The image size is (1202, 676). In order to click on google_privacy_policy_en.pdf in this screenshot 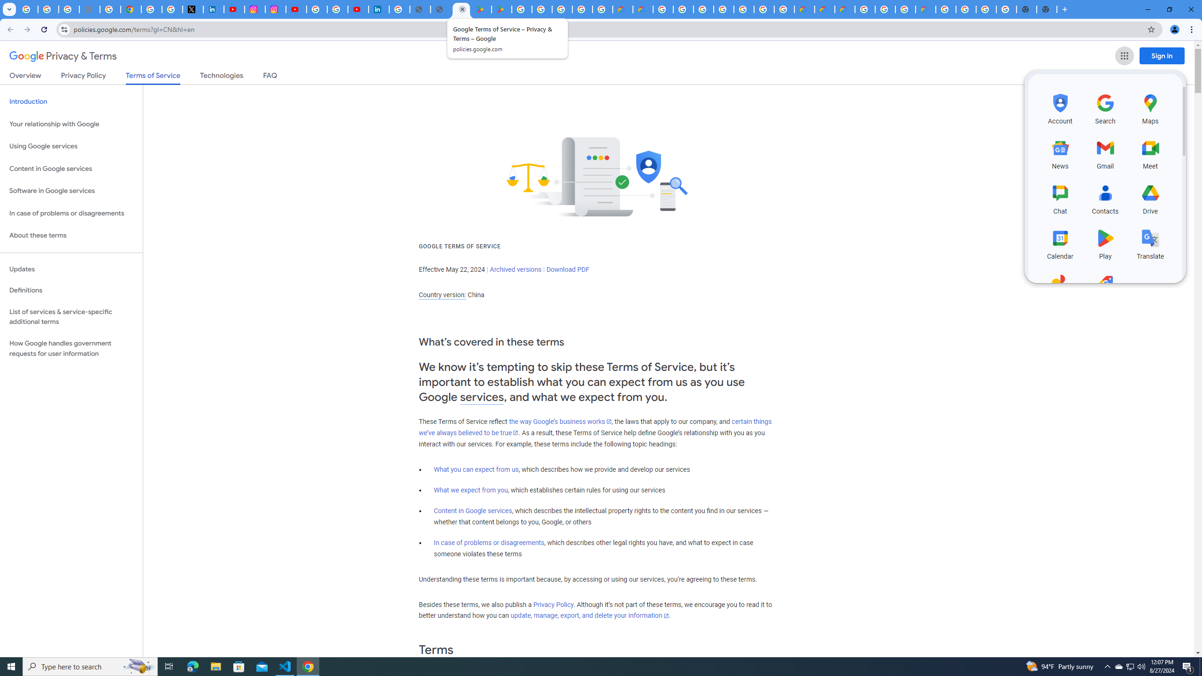, I will do `click(421, 9)`.